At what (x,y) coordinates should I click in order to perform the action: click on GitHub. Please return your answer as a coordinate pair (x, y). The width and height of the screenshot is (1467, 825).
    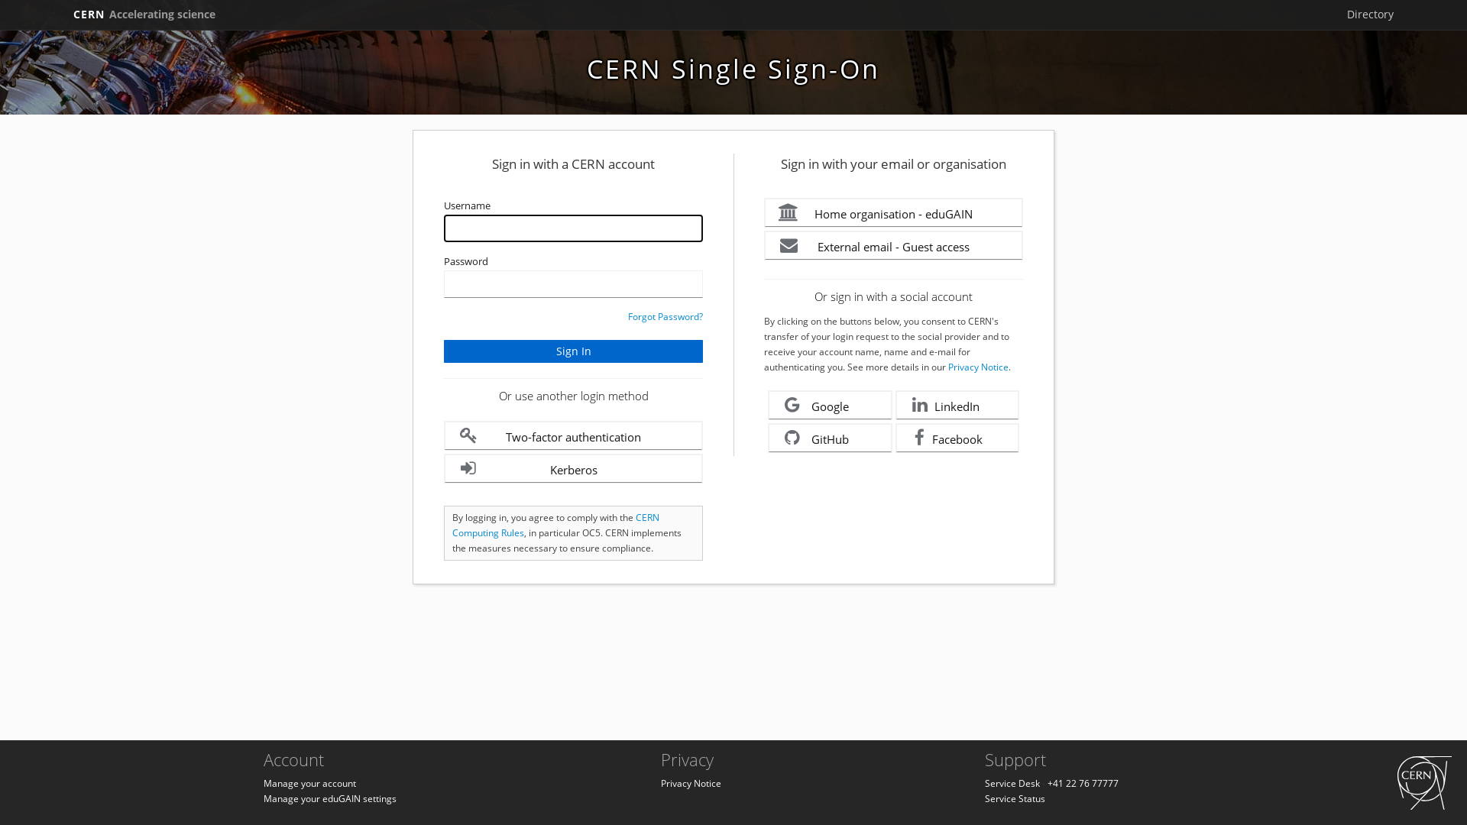
    Looking at the image, I should click on (830, 438).